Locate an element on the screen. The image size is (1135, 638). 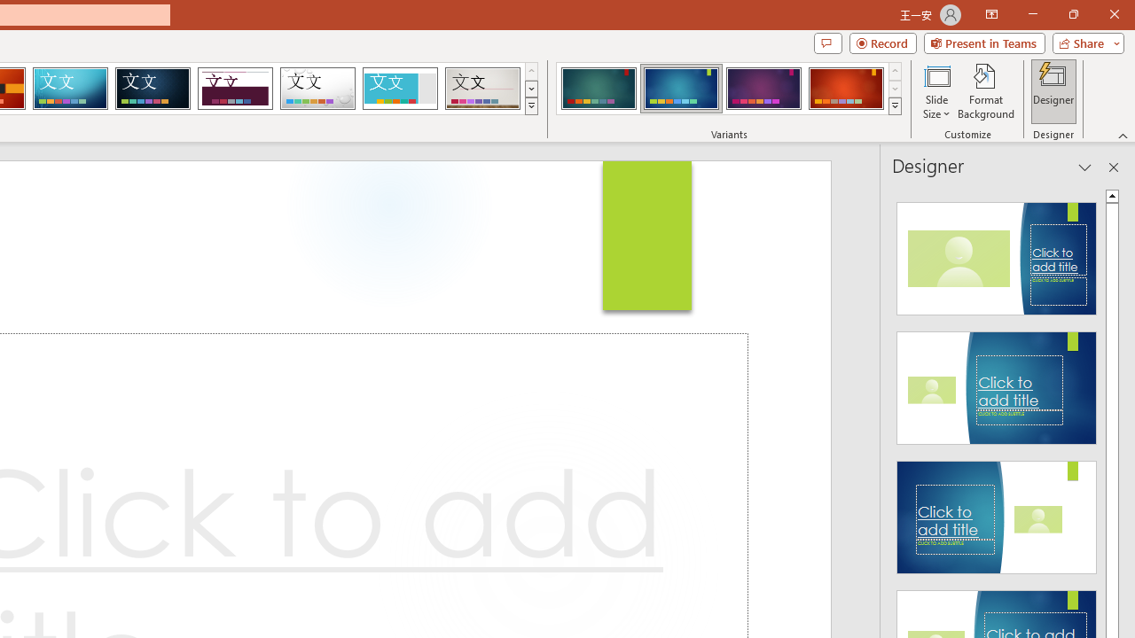
Comments is located at coordinates (827, 43).